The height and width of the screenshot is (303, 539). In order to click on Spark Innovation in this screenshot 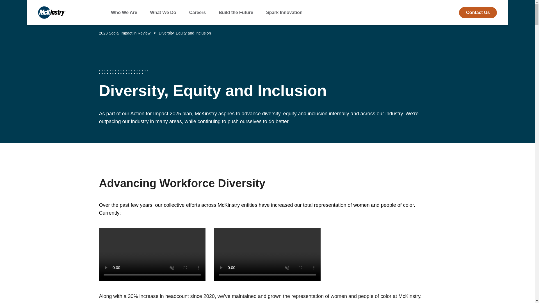, I will do `click(284, 12)`.